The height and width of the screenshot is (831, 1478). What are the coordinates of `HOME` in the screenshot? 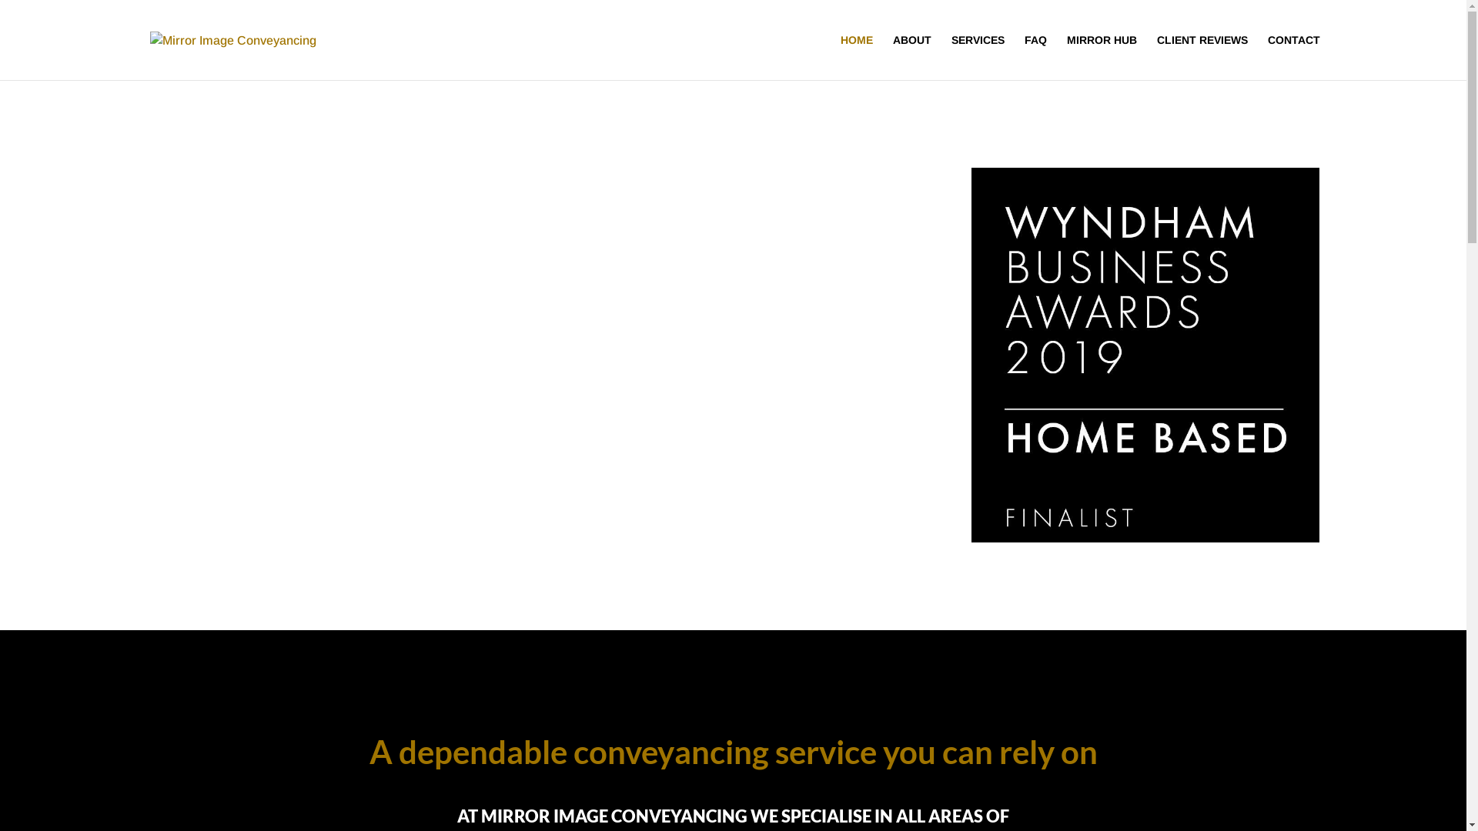 It's located at (857, 57).